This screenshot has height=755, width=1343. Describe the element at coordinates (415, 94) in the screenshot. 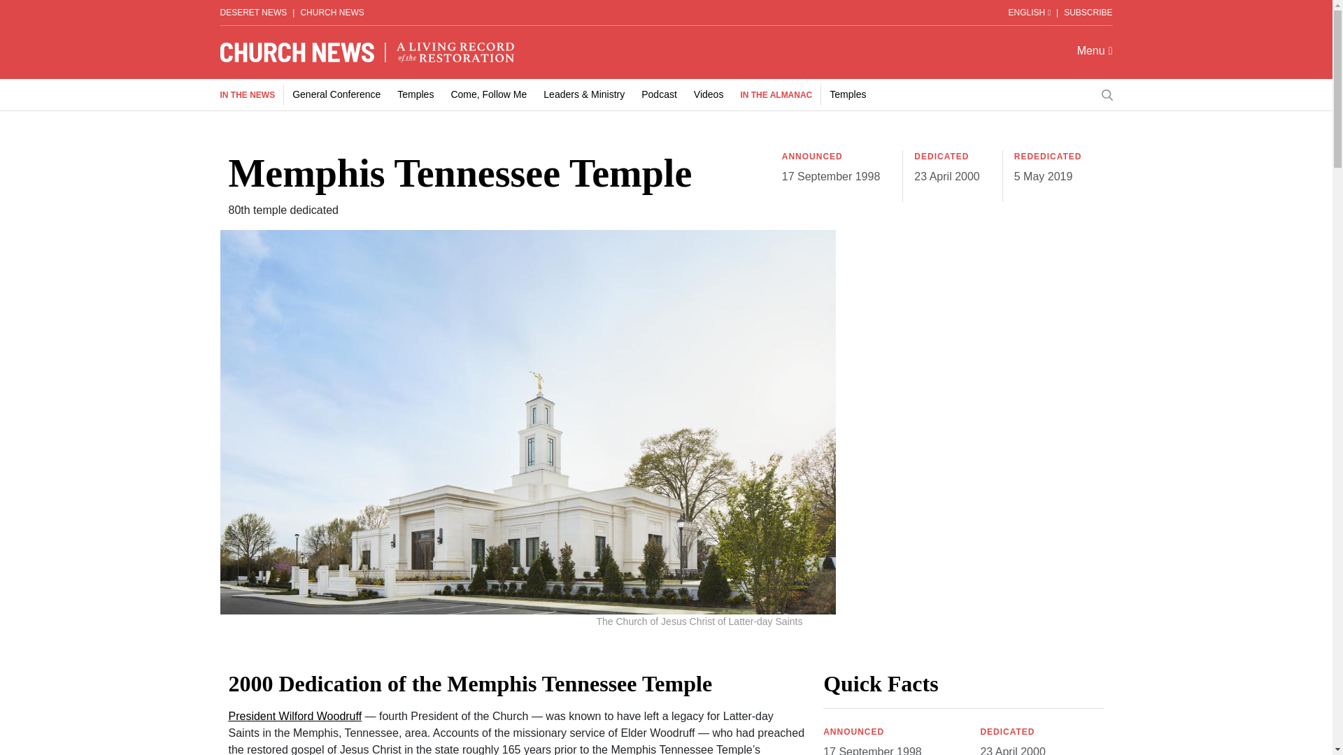

I see `Temples` at that location.